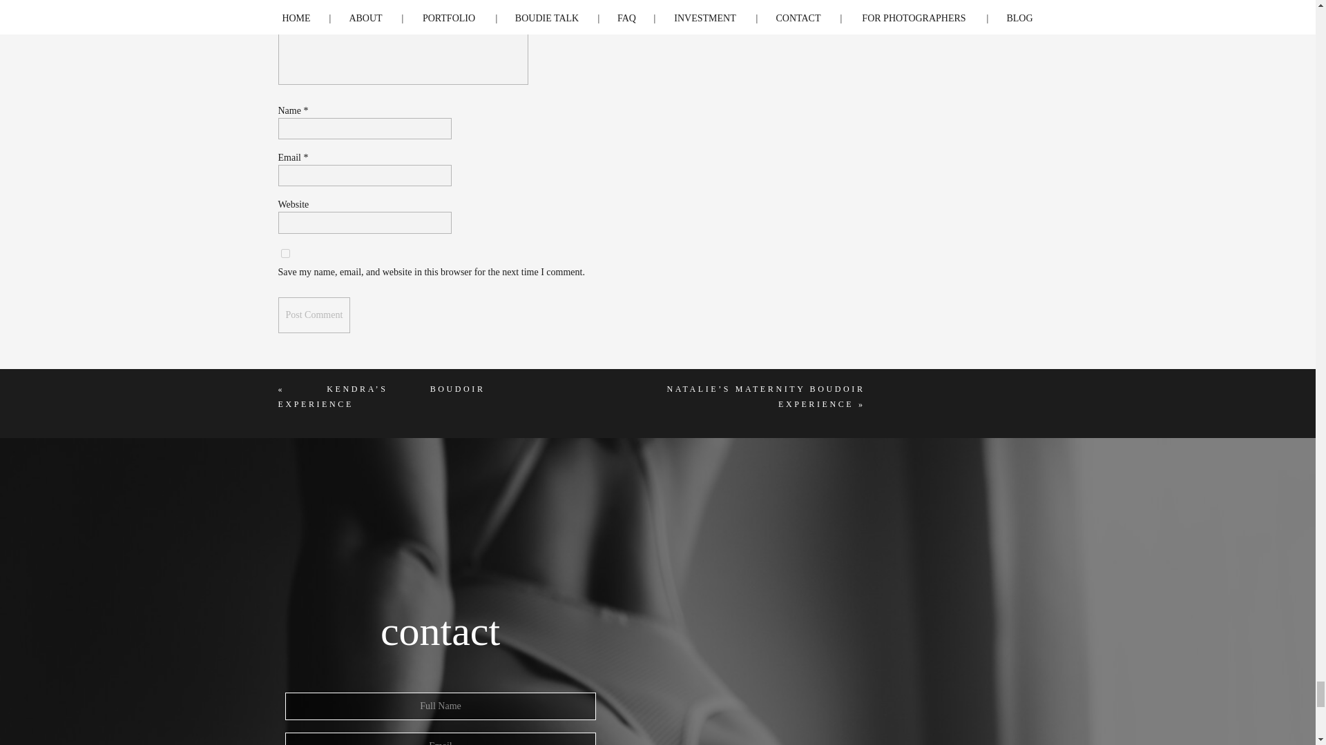 The image size is (1326, 745). Describe the element at coordinates (314, 315) in the screenshot. I see `Post Comment` at that location.